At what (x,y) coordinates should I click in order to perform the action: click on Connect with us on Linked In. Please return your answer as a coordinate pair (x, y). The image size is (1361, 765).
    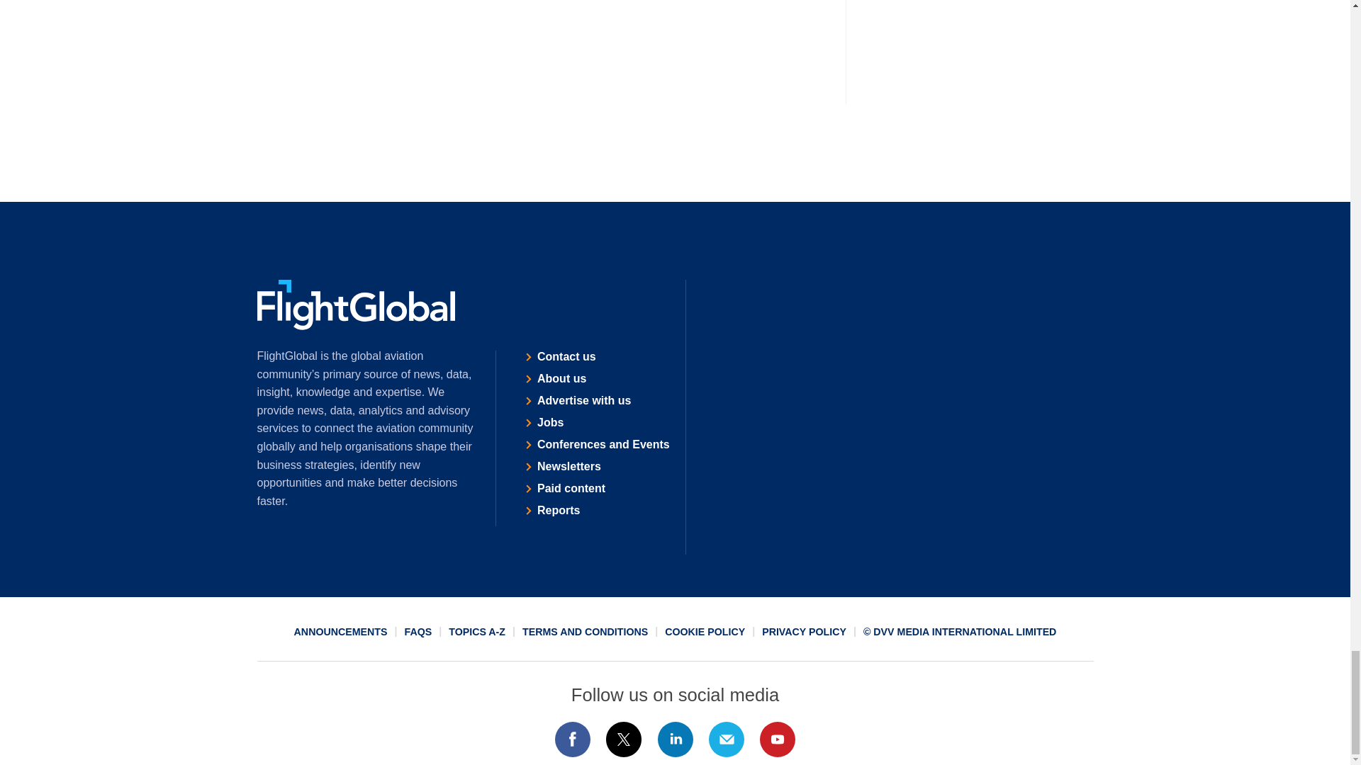
    Looking at the image, I should click on (674, 739).